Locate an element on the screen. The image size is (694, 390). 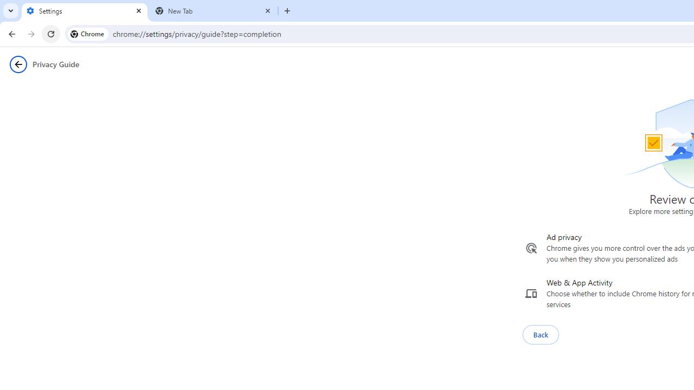
New Tab is located at coordinates (214, 11).